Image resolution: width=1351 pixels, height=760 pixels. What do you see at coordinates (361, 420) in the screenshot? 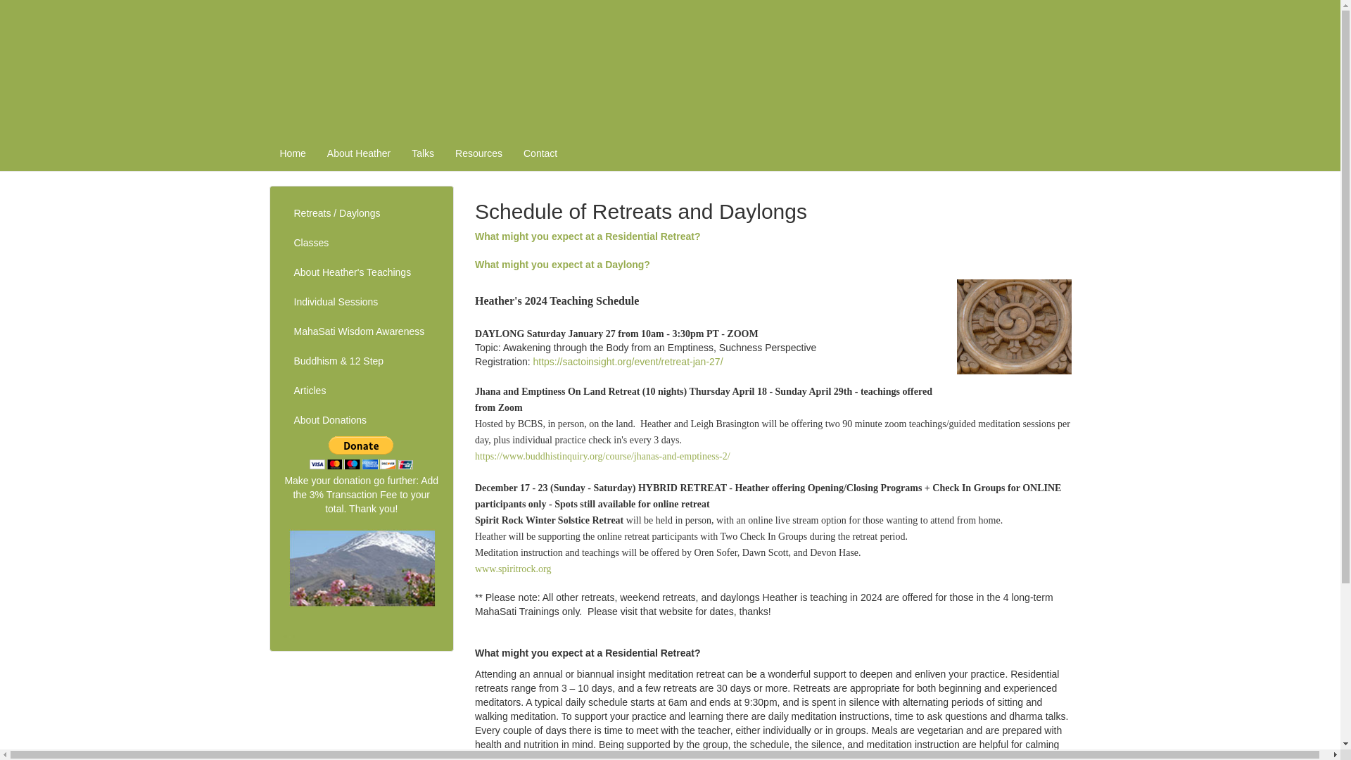
I see `About Donations` at bounding box center [361, 420].